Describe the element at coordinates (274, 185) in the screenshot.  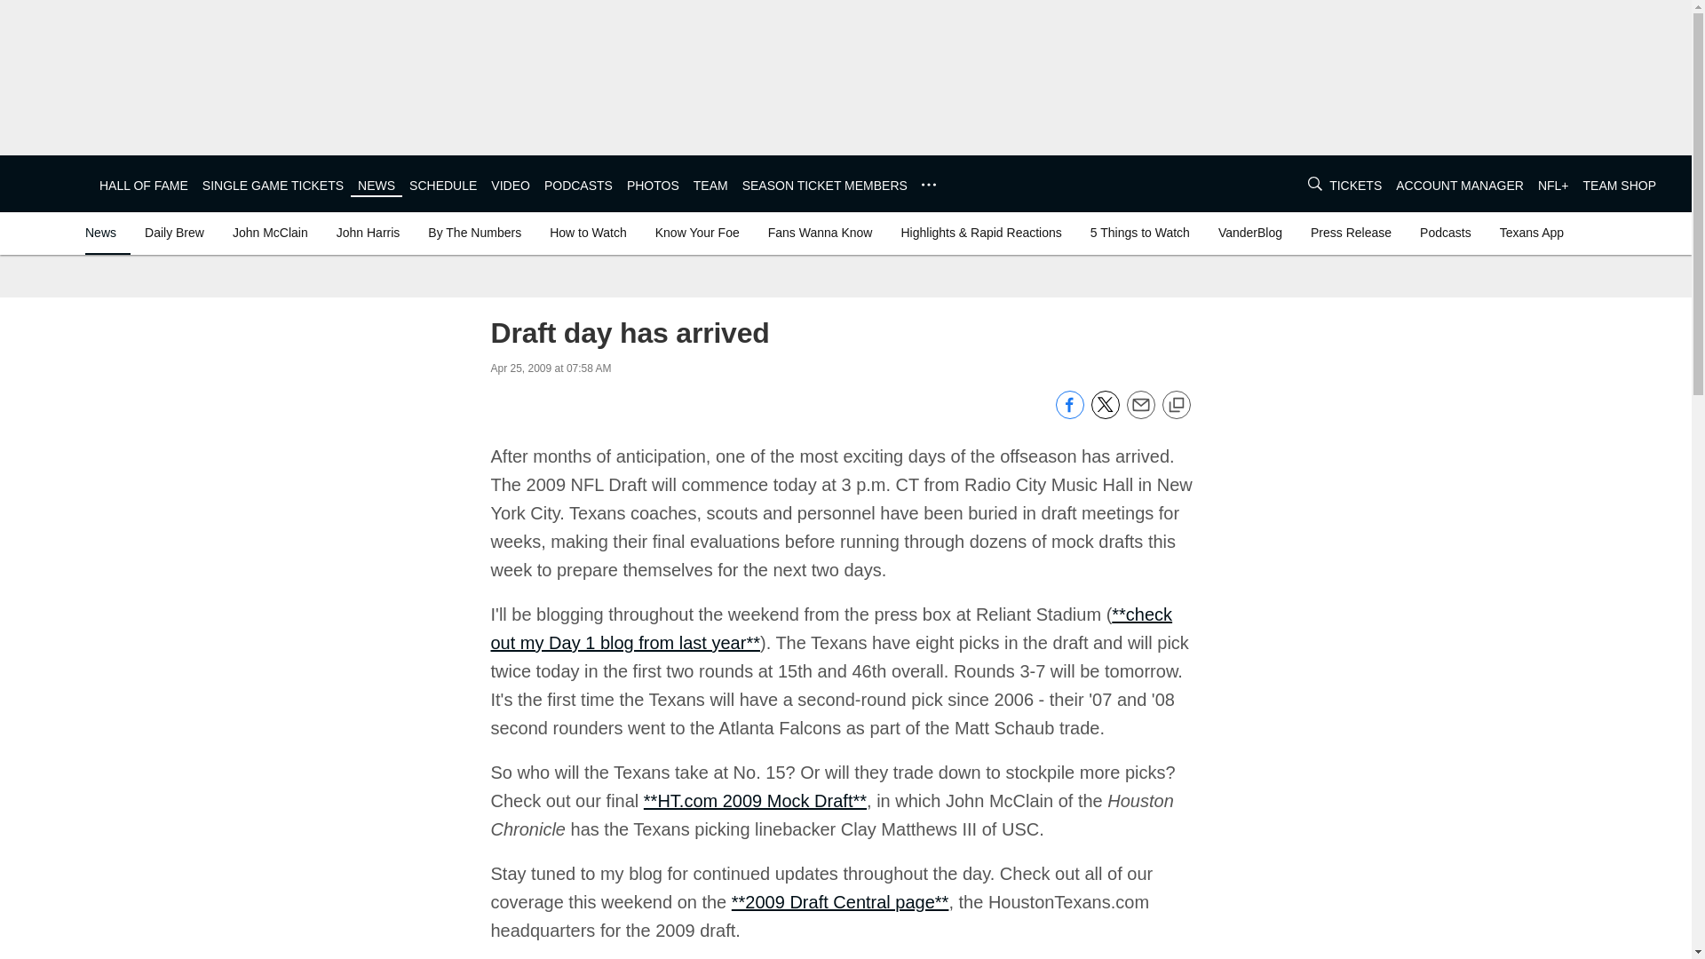
I see `SINGLE GAME TICKETS` at that location.